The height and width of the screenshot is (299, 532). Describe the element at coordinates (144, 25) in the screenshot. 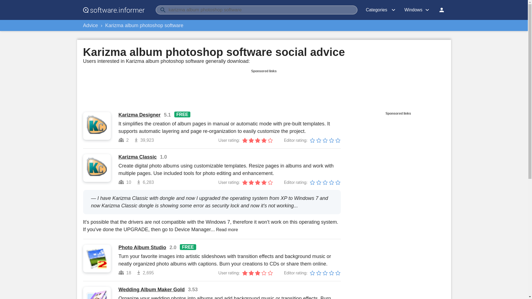

I see `Karizma album photoshop software` at that location.